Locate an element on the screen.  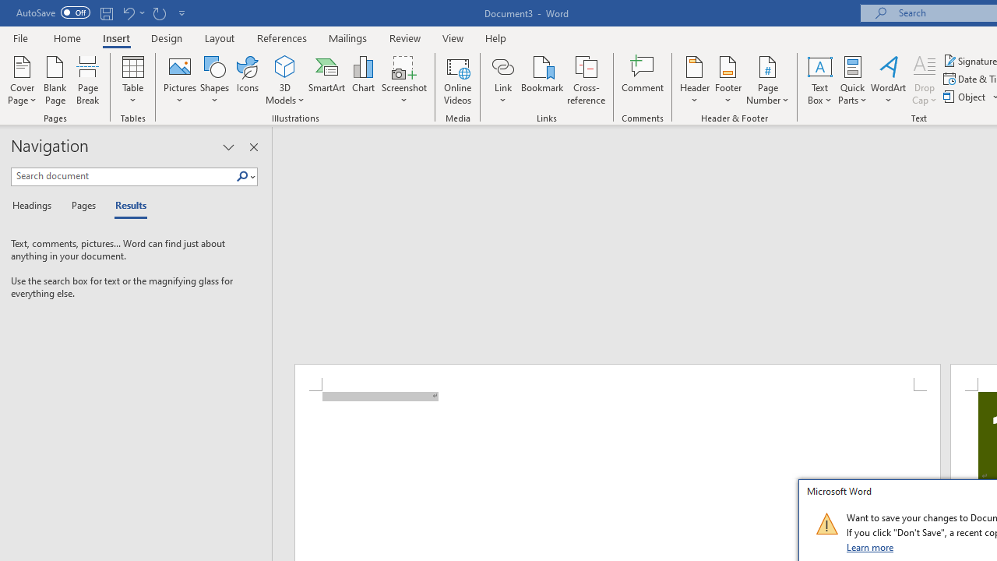
SmartArt... is located at coordinates (327, 79).